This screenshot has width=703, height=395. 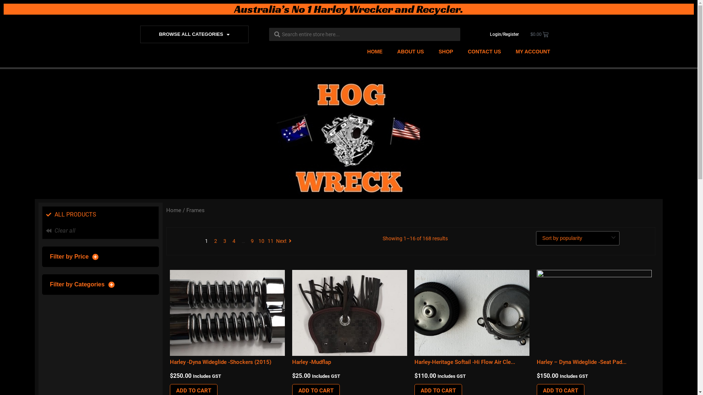 What do you see at coordinates (100, 231) in the screenshot?
I see `Clear all` at bounding box center [100, 231].